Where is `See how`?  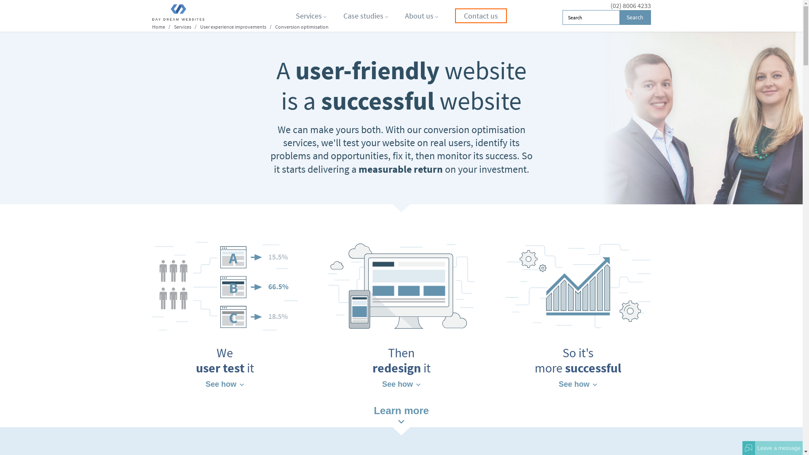 See how is located at coordinates (578, 383).